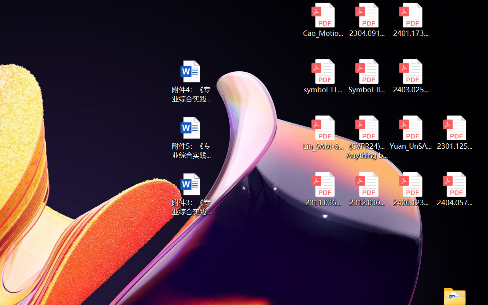 The image size is (488, 305). I want to click on (CVPR24)Matching Anything by Segmenting Anything.pdf, so click(367, 137).